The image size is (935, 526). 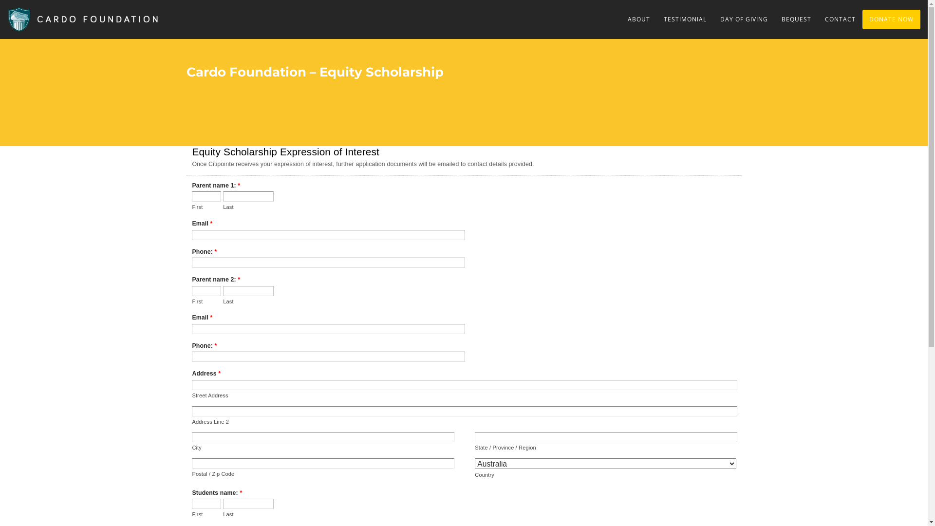 I want to click on Cardo Foundation, so click(x=89, y=12).